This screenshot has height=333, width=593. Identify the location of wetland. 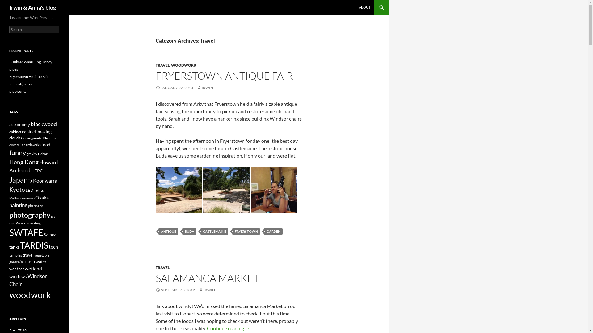
(33, 269).